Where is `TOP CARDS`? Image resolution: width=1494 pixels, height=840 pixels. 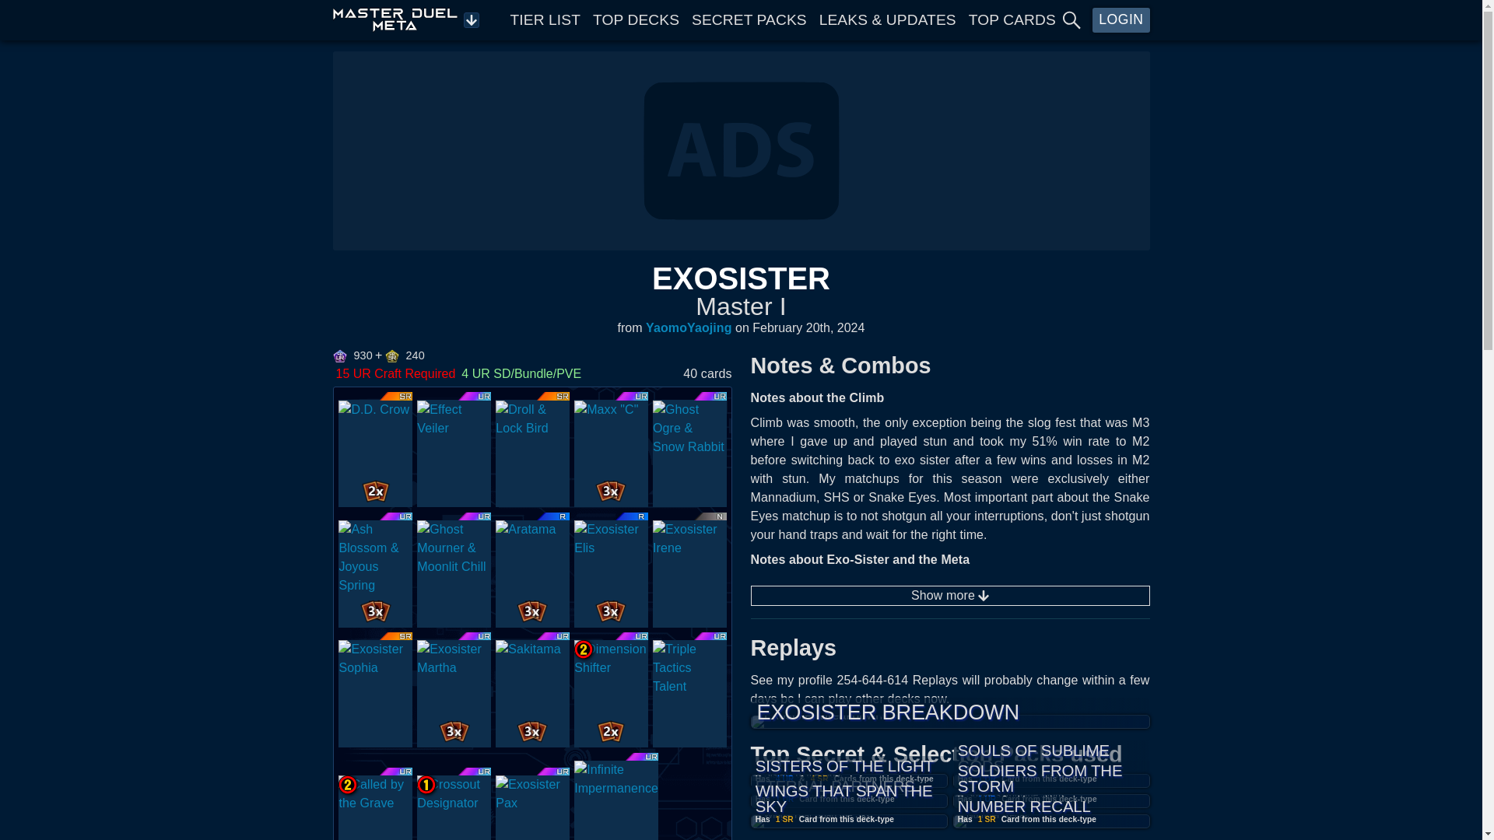 TOP CARDS is located at coordinates (1012, 19).